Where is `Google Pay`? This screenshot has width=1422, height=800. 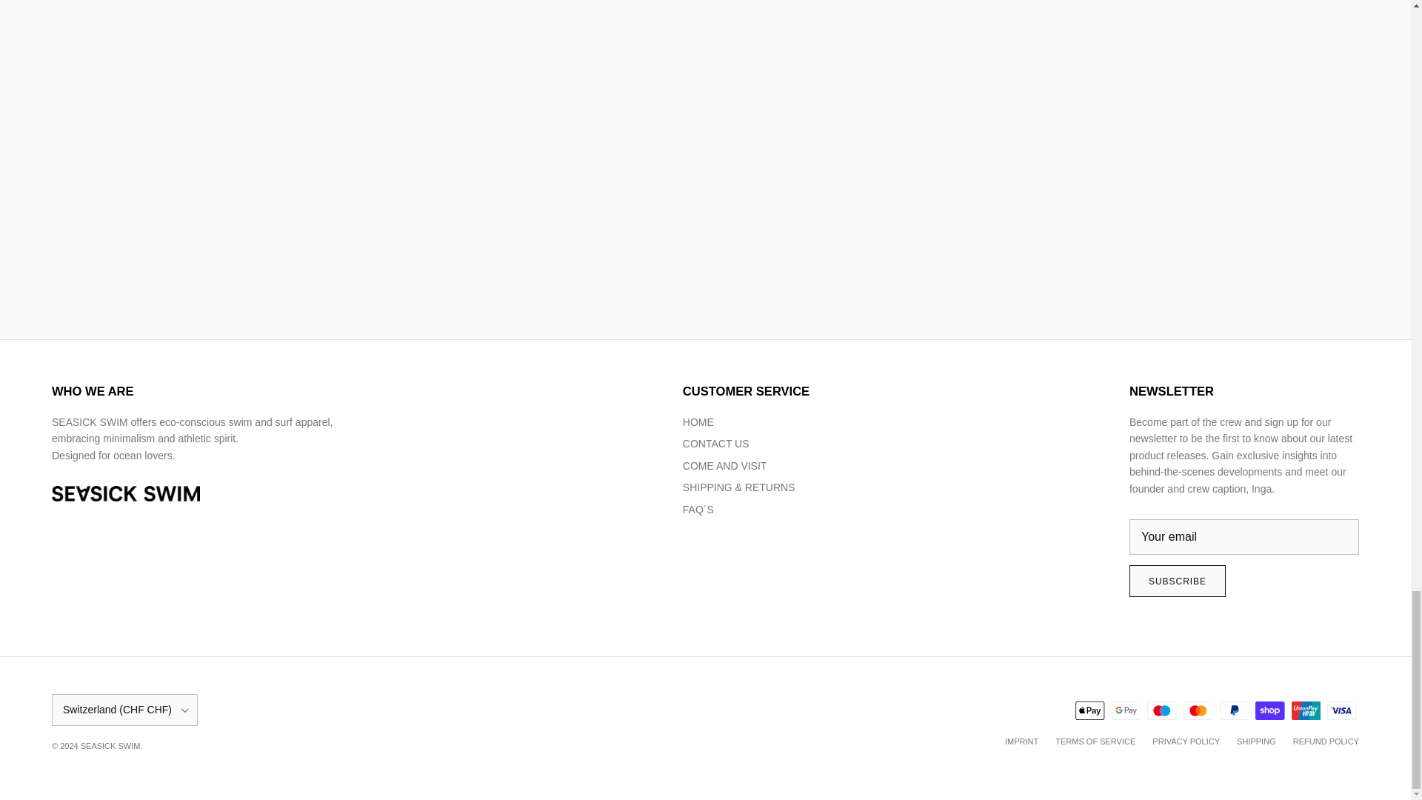
Google Pay is located at coordinates (1126, 711).